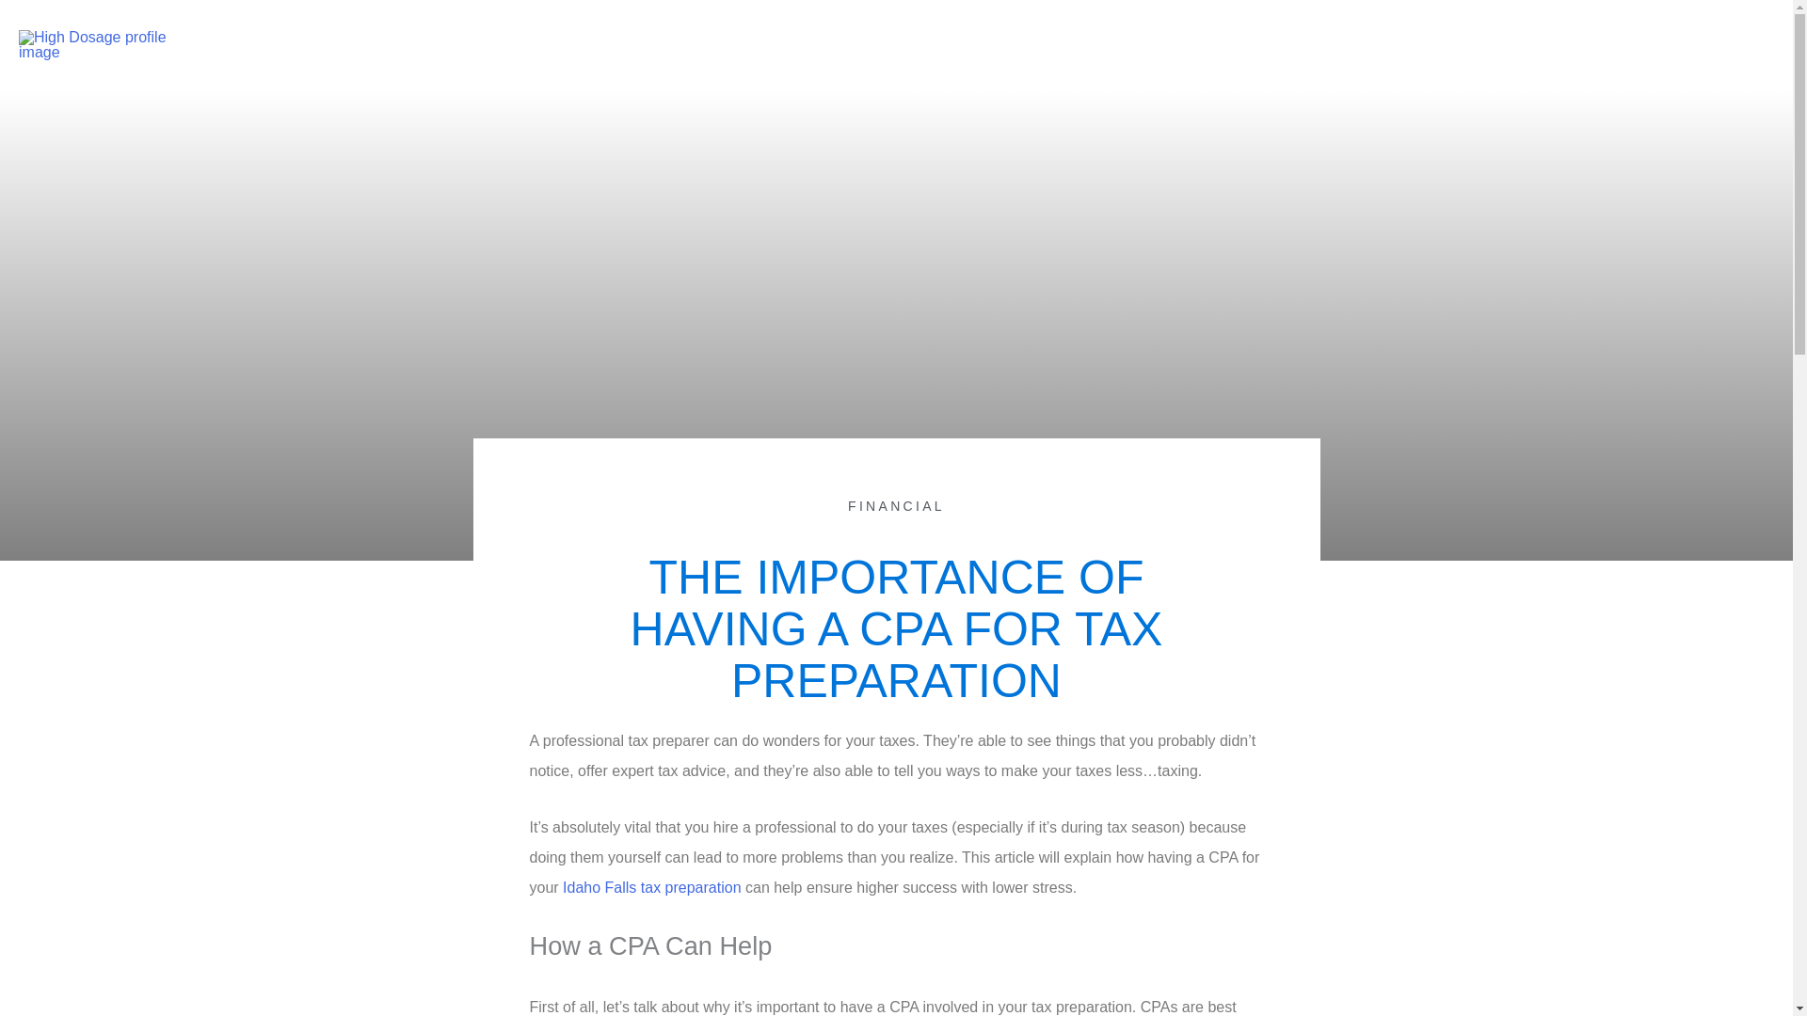 The width and height of the screenshot is (1807, 1016). What do you see at coordinates (1133, 45) in the screenshot?
I see `ABOUT` at bounding box center [1133, 45].